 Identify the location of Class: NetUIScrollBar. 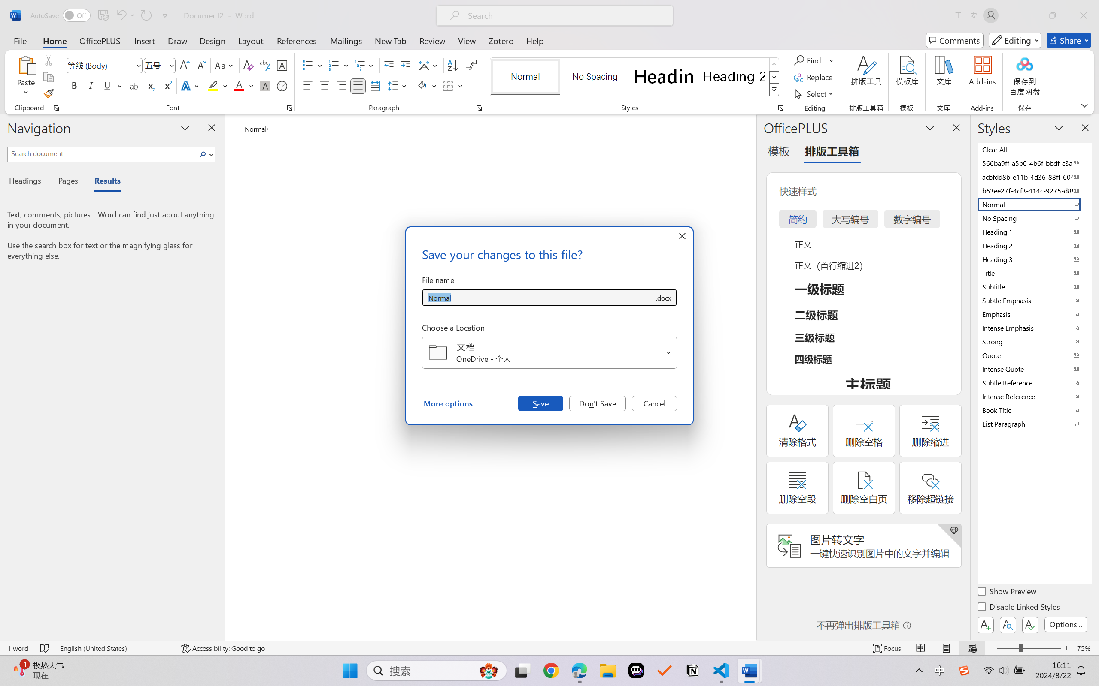
(750, 377).